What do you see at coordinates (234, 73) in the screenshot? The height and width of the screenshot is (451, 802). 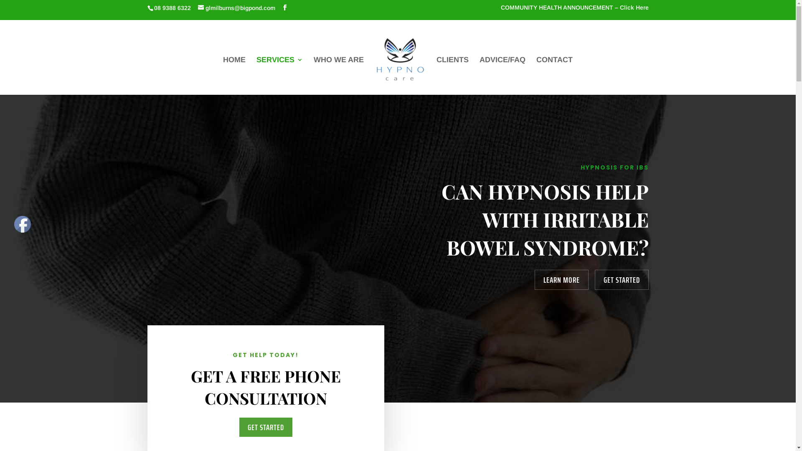 I see `HOME` at bounding box center [234, 73].